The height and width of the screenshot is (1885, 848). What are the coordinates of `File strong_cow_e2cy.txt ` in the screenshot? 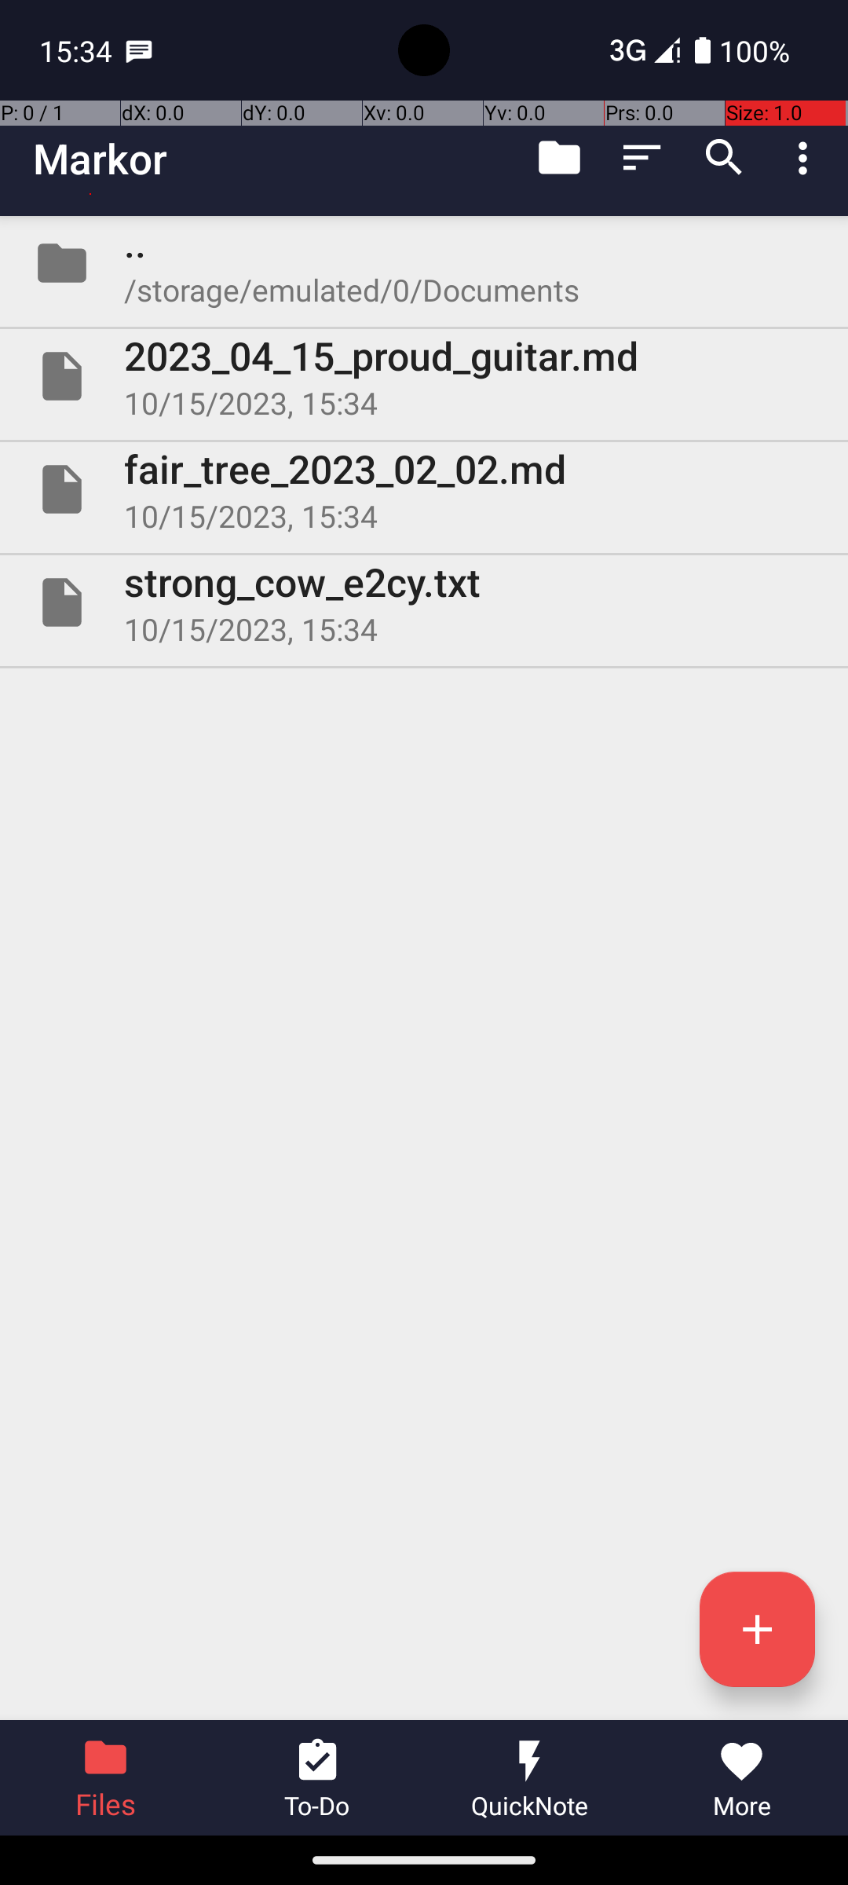 It's located at (424, 602).